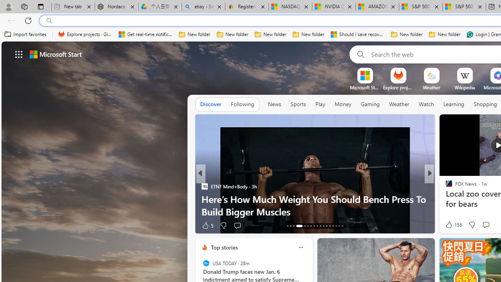 The height and width of the screenshot is (282, 501). What do you see at coordinates (19, 54) in the screenshot?
I see `Class: control` at bounding box center [19, 54].